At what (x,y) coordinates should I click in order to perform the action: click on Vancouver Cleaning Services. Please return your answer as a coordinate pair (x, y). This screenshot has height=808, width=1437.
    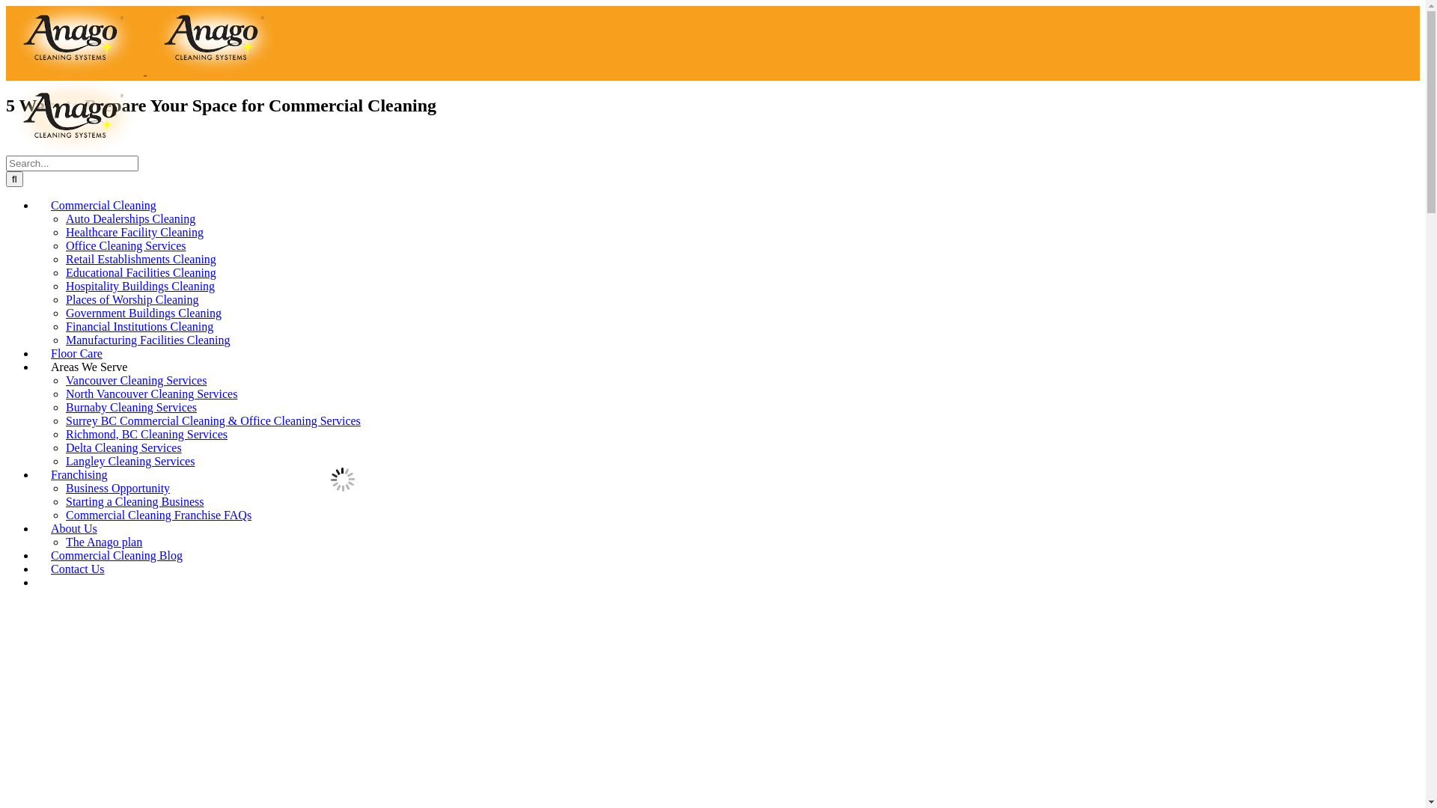
    Looking at the image, I should click on (136, 380).